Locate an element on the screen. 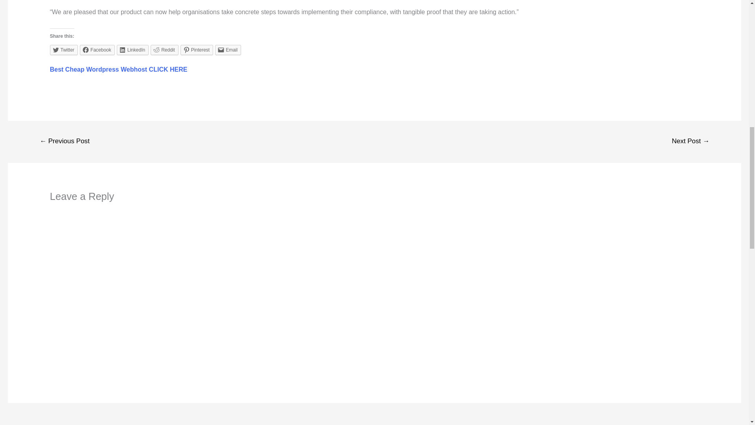  Click to share on Pinterest is located at coordinates (197, 50).